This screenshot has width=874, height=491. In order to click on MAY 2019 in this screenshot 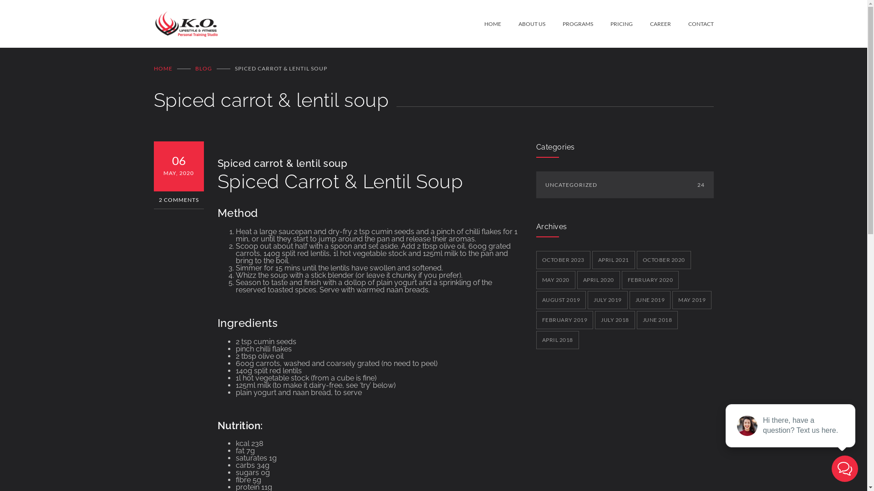, I will do `click(692, 300)`.